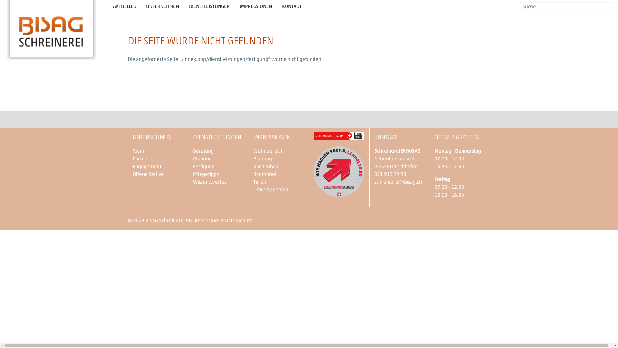 The width and height of the screenshot is (618, 348). Describe the element at coordinates (124, 6) in the screenshot. I see `AKTUELLES` at that location.